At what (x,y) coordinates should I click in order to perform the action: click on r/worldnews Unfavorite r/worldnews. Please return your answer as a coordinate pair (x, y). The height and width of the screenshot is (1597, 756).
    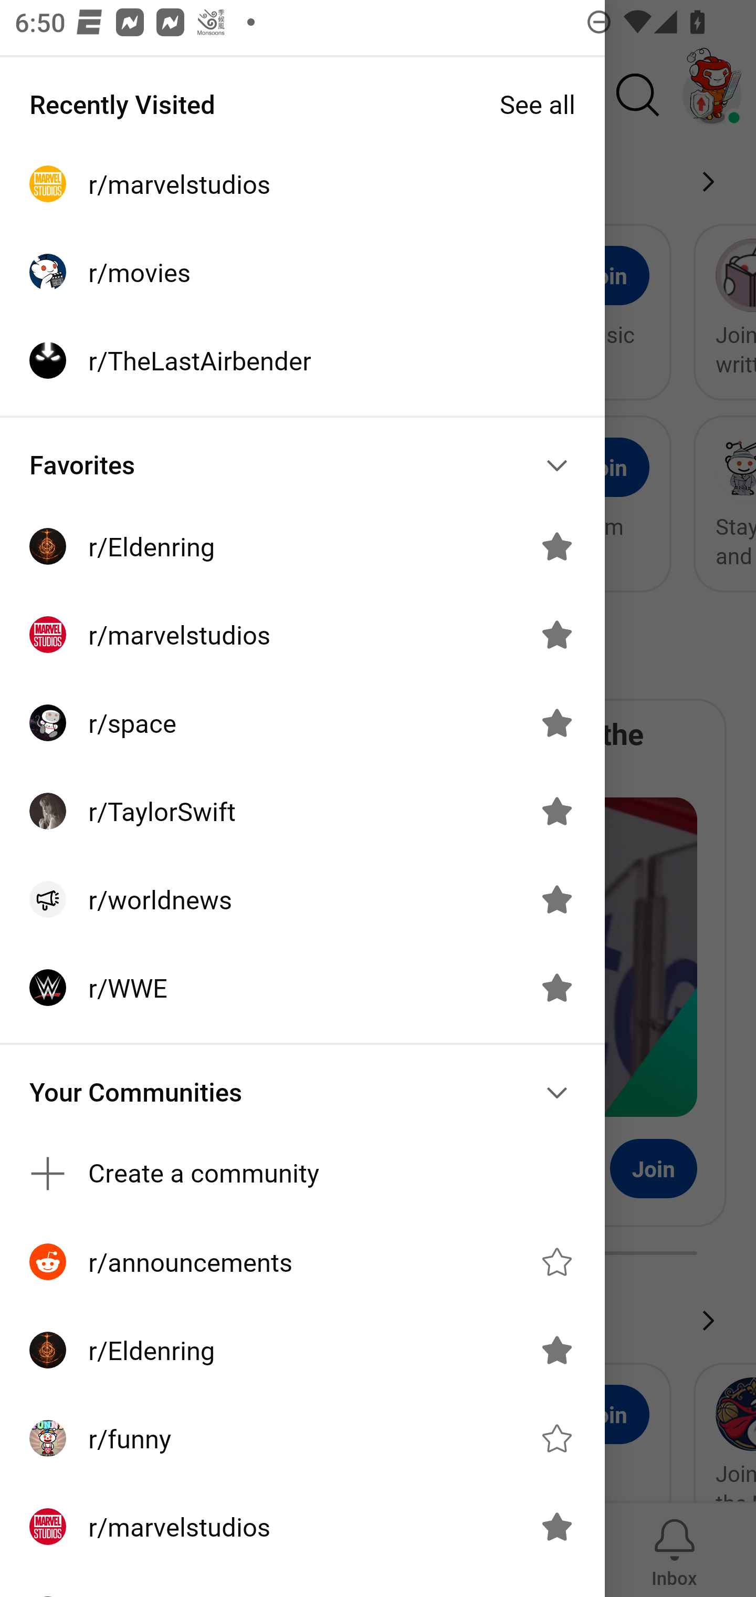
    Looking at the image, I should click on (302, 899).